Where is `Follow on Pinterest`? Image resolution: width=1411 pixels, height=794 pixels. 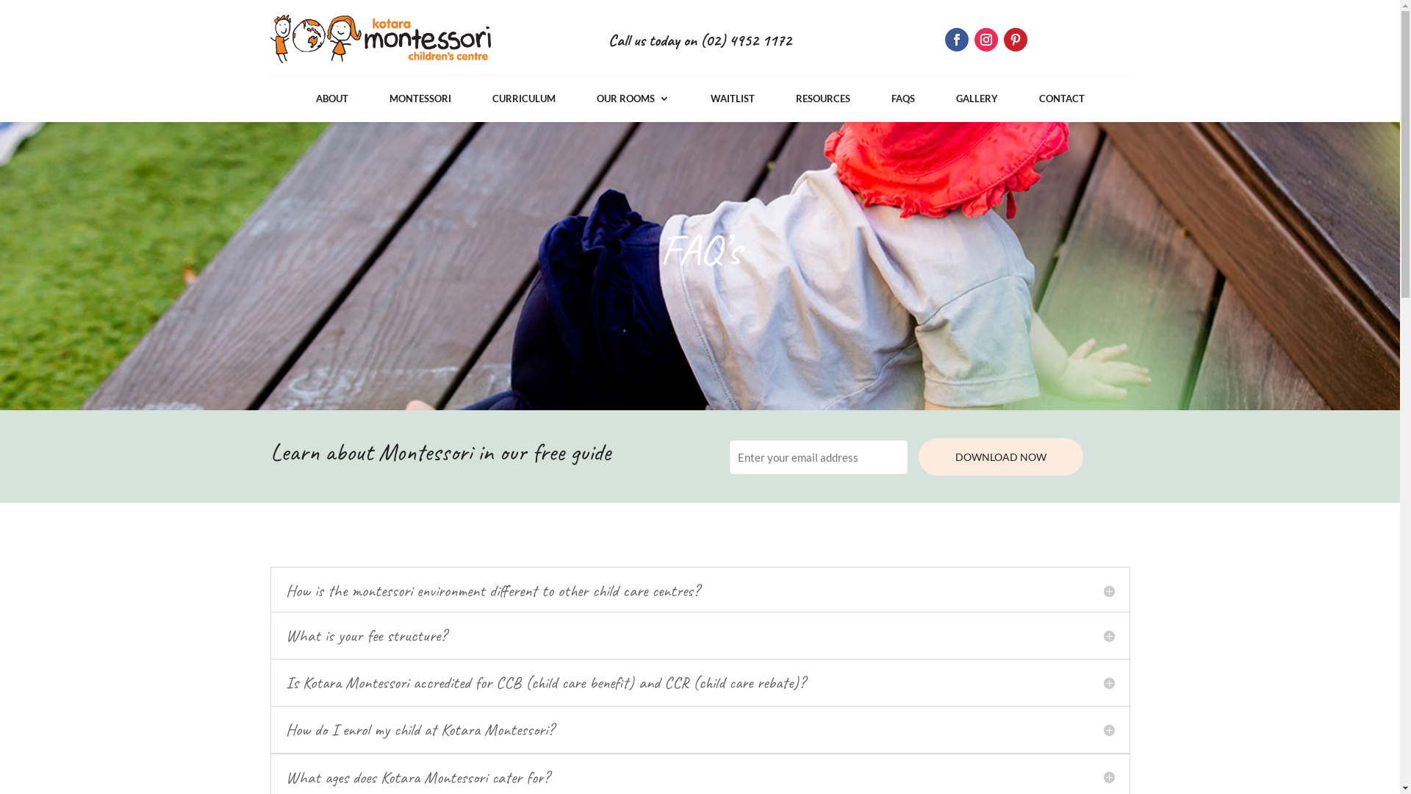
Follow on Pinterest is located at coordinates (1016, 40).